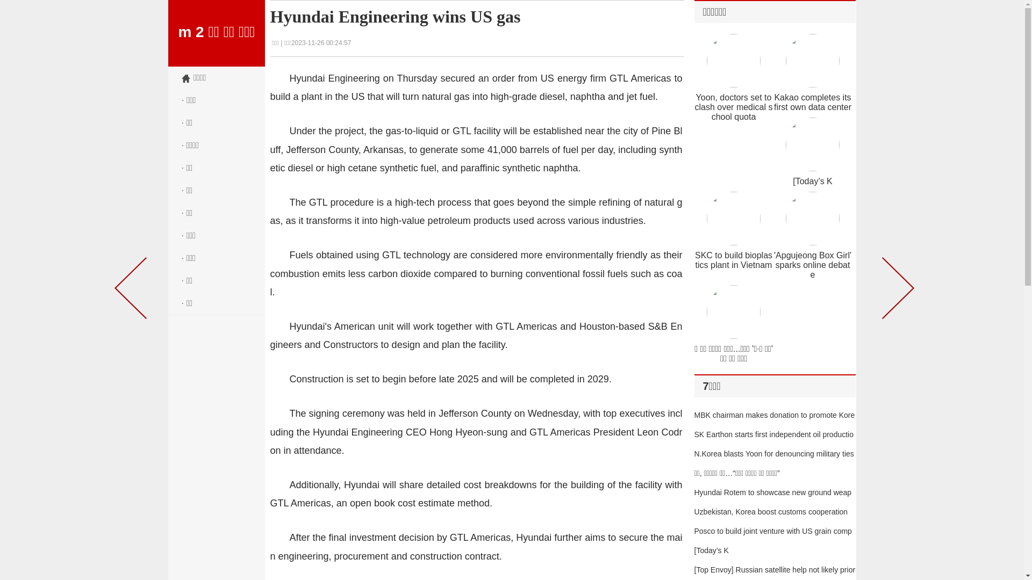 The image size is (1032, 580). I want to click on Posco to build joint venture with US grain company, so click(773, 541).